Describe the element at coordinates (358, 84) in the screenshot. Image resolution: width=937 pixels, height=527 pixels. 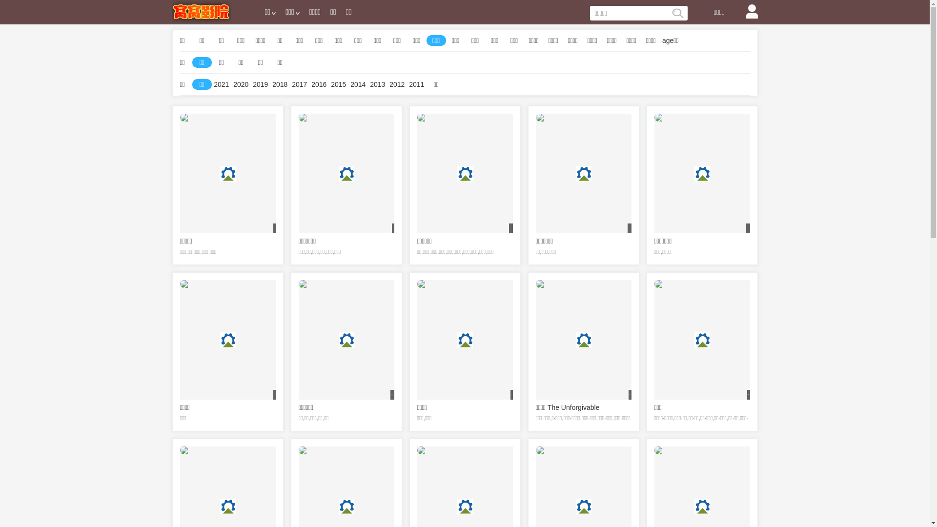
I see `2014` at that location.